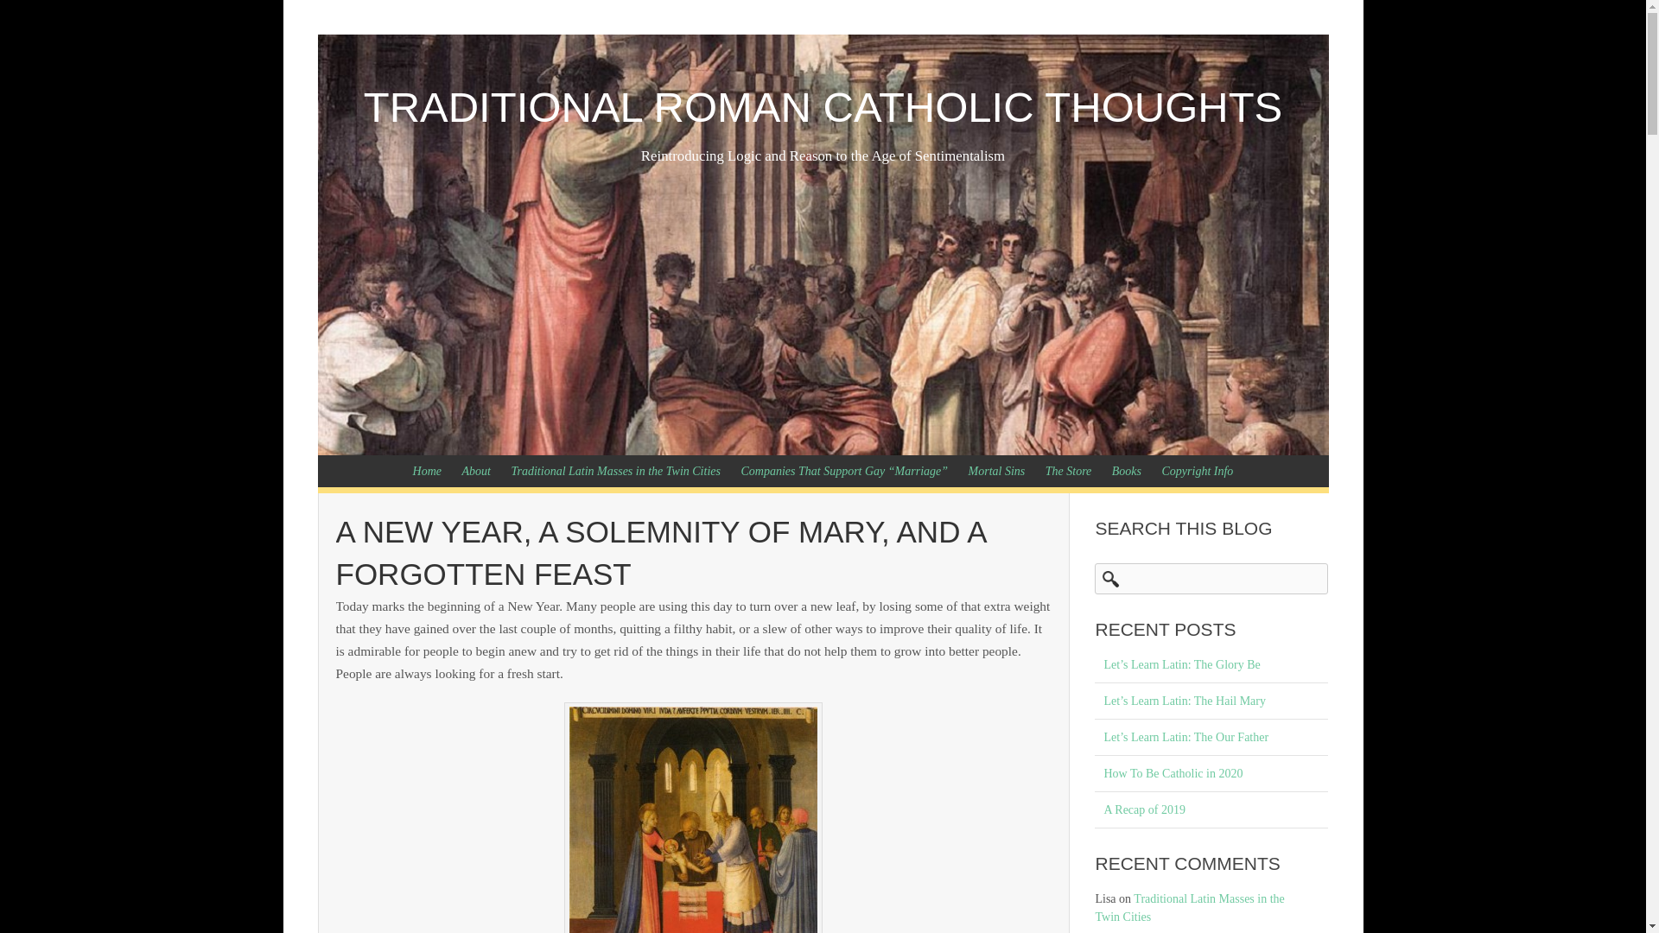 The height and width of the screenshot is (933, 1659). I want to click on Traditional Roman Catholic Thoughts, so click(823, 107).